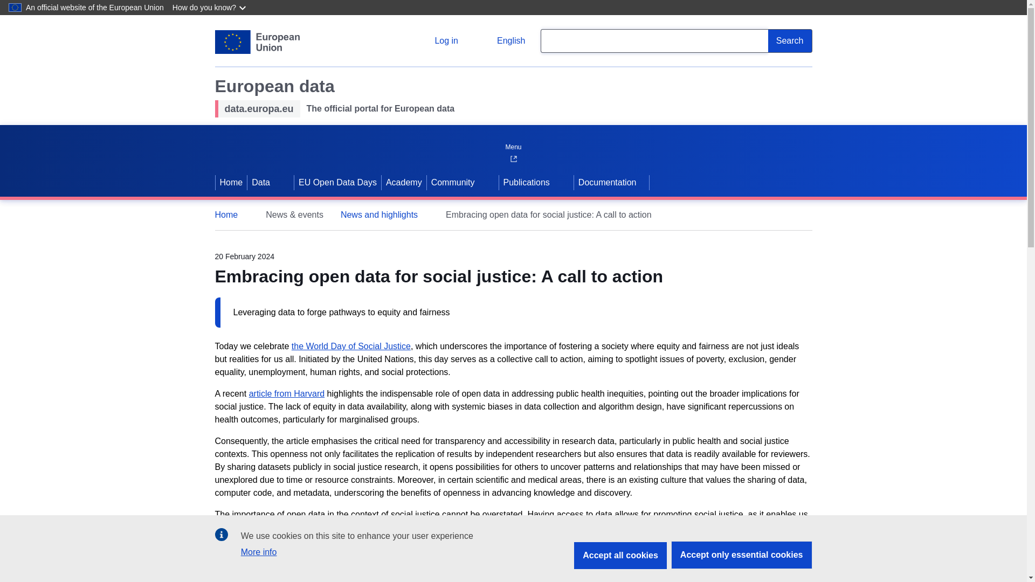 The height and width of the screenshot is (582, 1035). I want to click on Home, so click(231, 214).